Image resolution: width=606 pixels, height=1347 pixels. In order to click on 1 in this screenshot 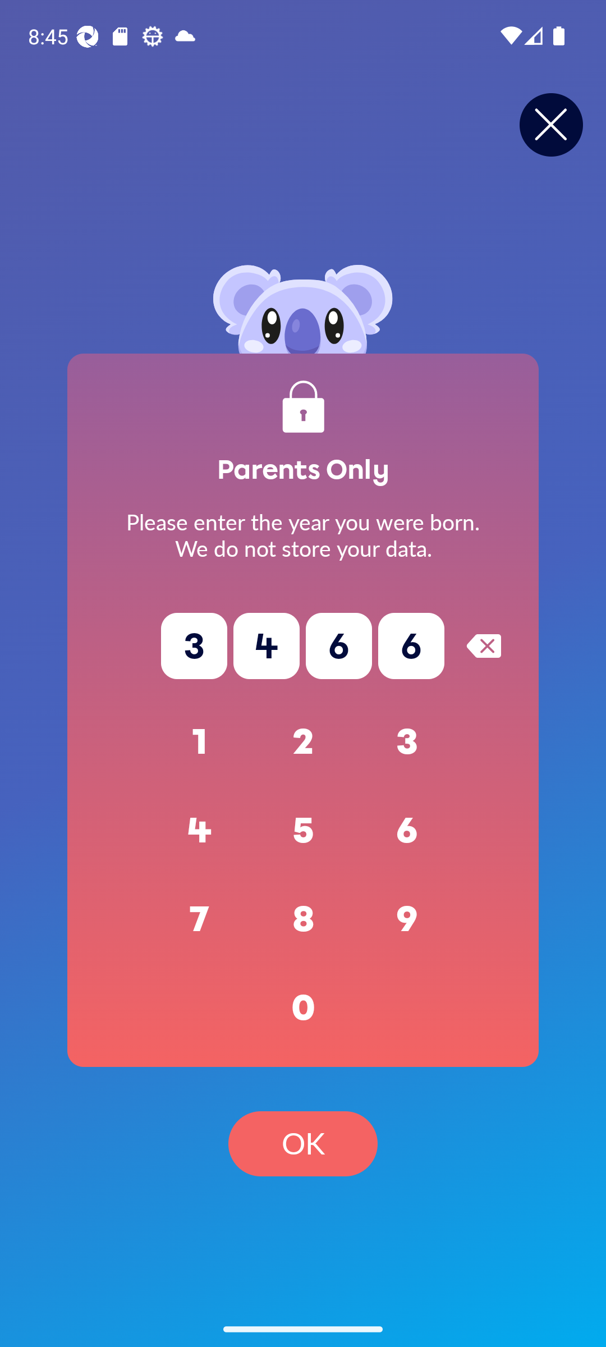, I will do `click(200, 742)`.